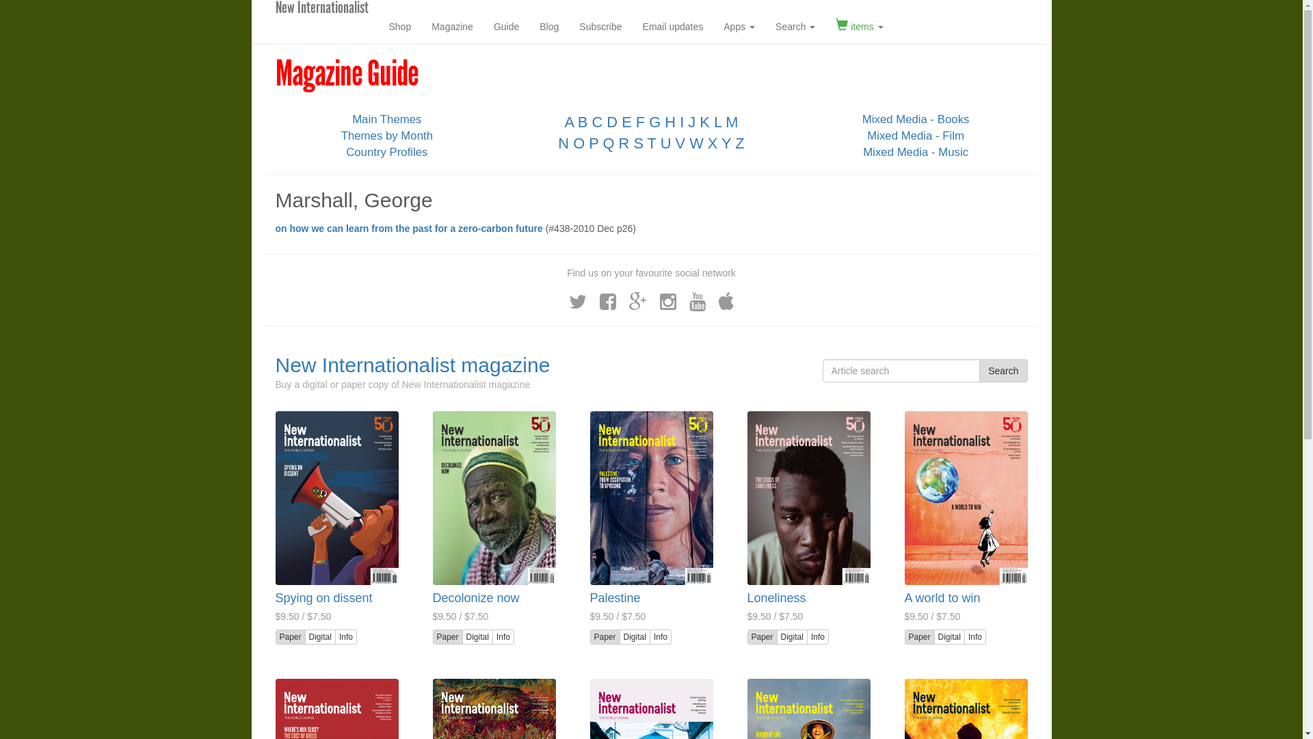 This screenshot has height=739, width=1313. Describe the element at coordinates (792, 637) in the screenshot. I see `Digital` at that location.